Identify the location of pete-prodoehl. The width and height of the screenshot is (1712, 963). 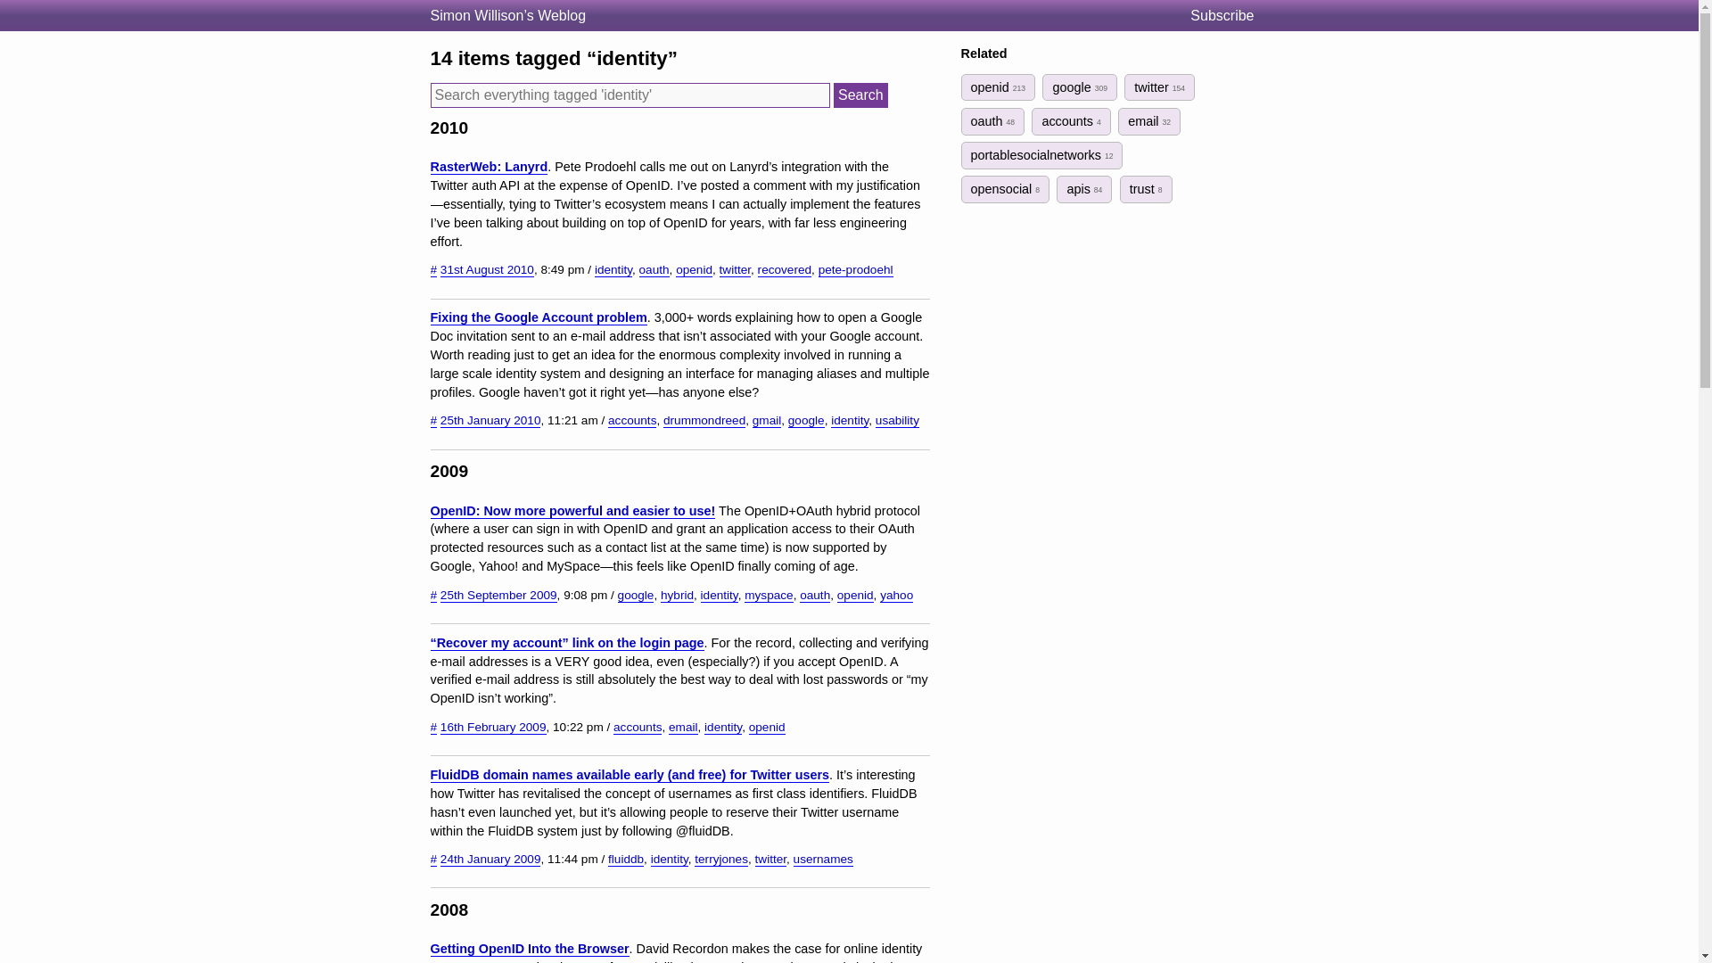
(856, 269).